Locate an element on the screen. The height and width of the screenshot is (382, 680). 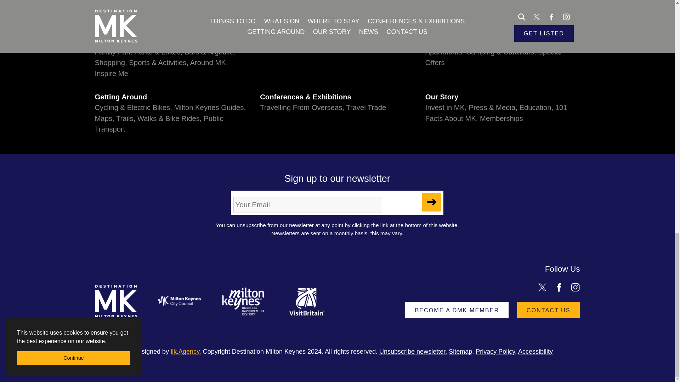
Things to Do is located at coordinates (172, 30).